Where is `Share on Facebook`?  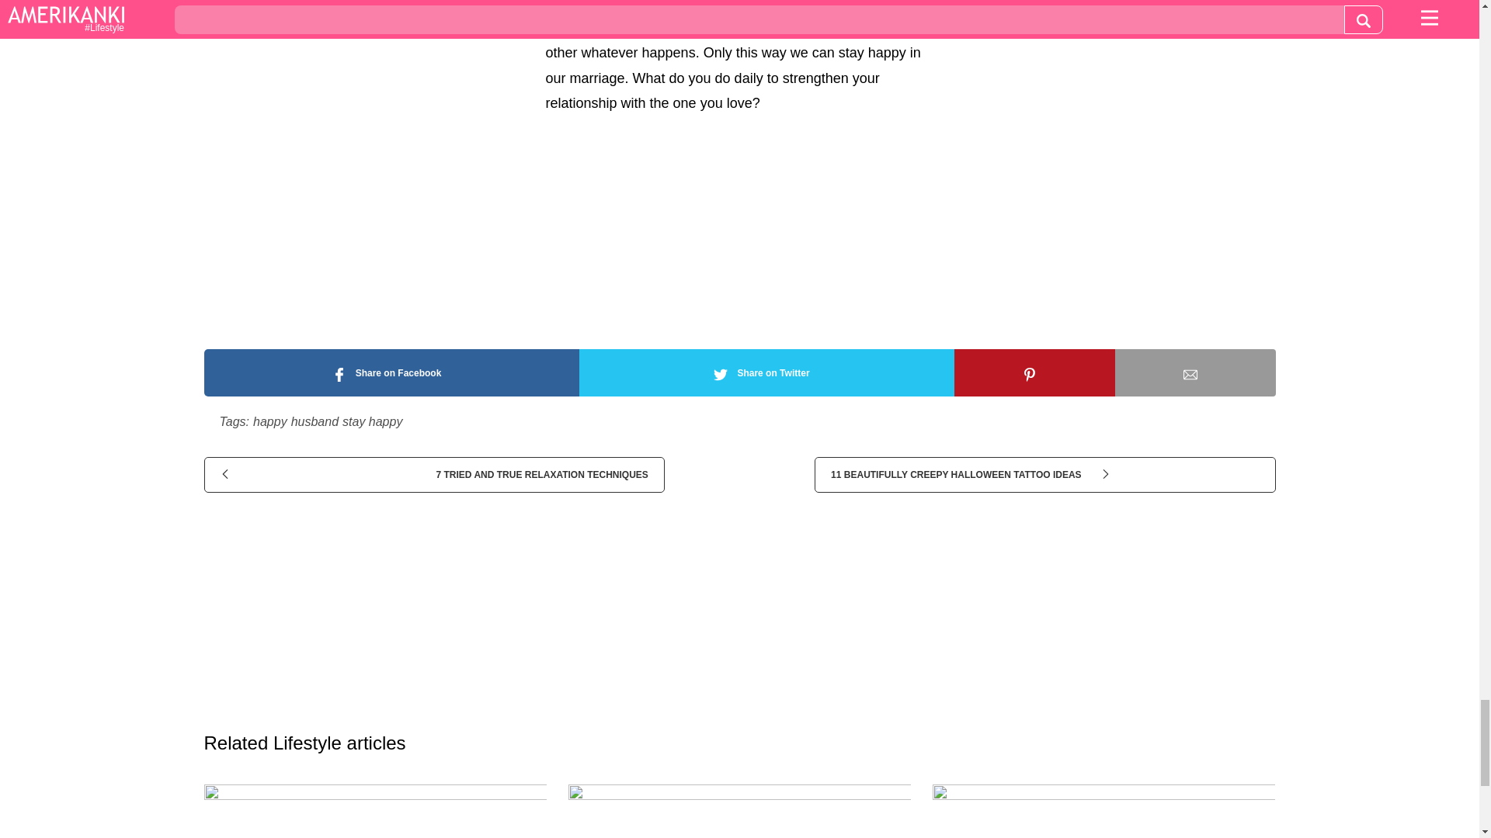 Share on Facebook is located at coordinates (390, 372).